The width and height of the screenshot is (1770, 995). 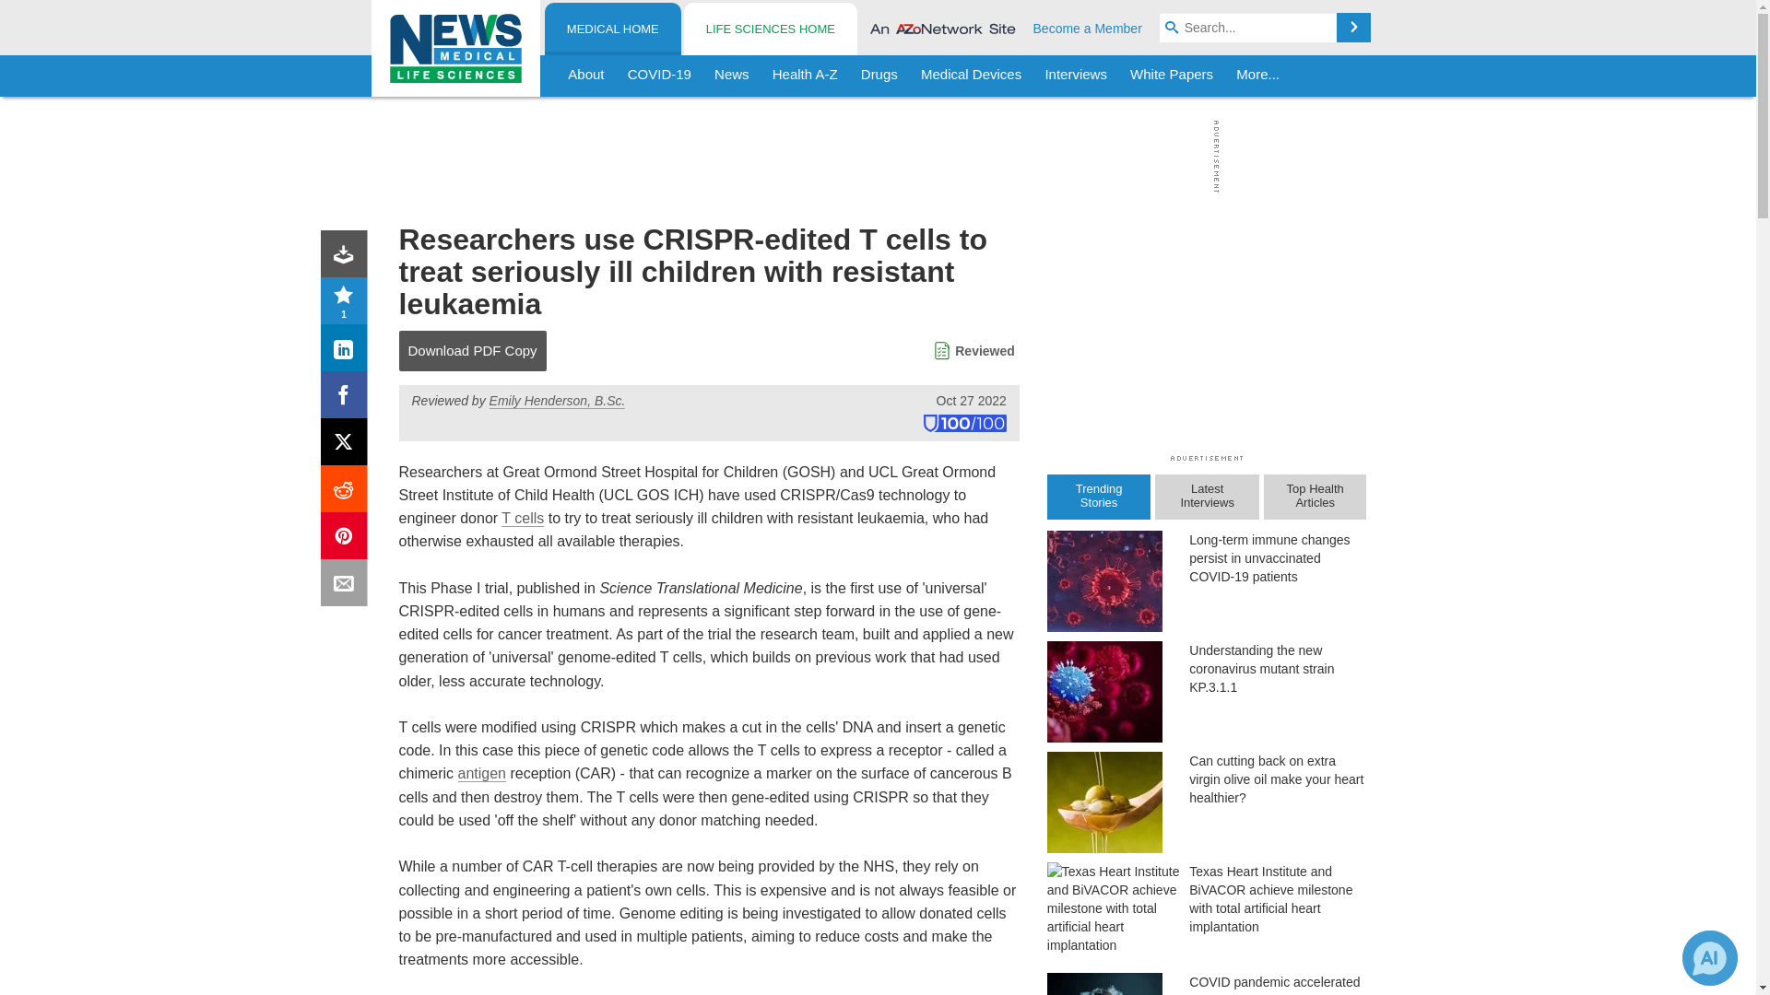 What do you see at coordinates (805, 76) in the screenshot?
I see `Health A-Z` at bounding box center [805, 76].